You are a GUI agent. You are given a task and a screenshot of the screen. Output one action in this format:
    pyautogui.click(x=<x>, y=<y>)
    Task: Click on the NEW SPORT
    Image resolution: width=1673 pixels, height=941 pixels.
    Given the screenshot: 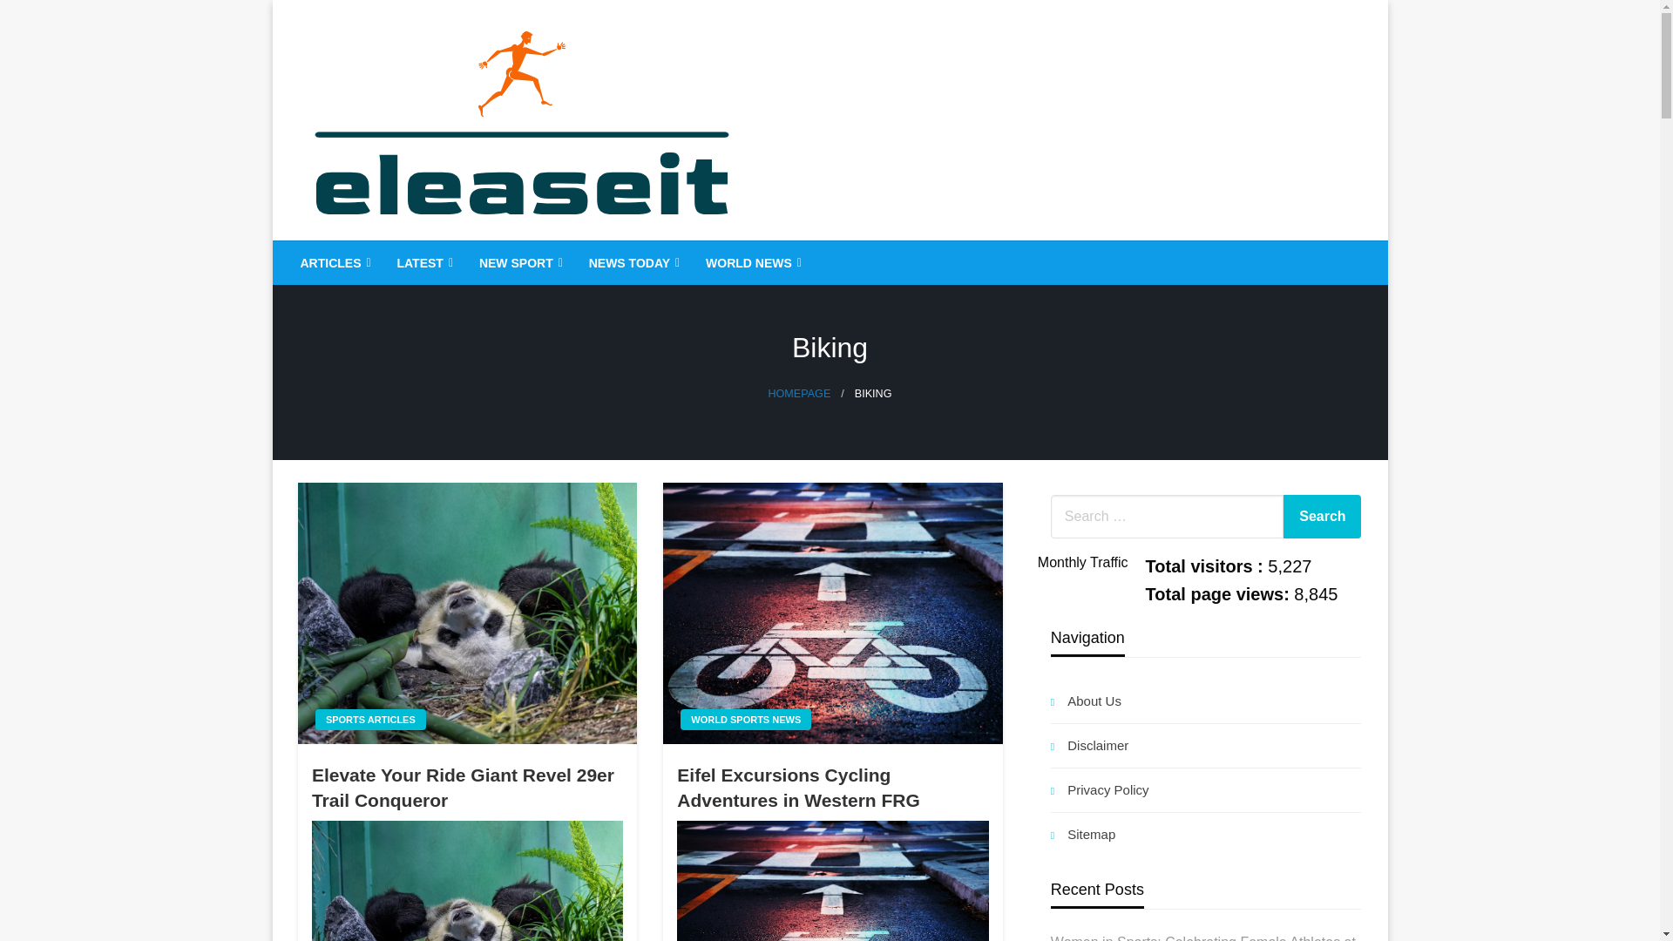 What is the action you would take?
    pyautogui.click(x=519, y=263)
    